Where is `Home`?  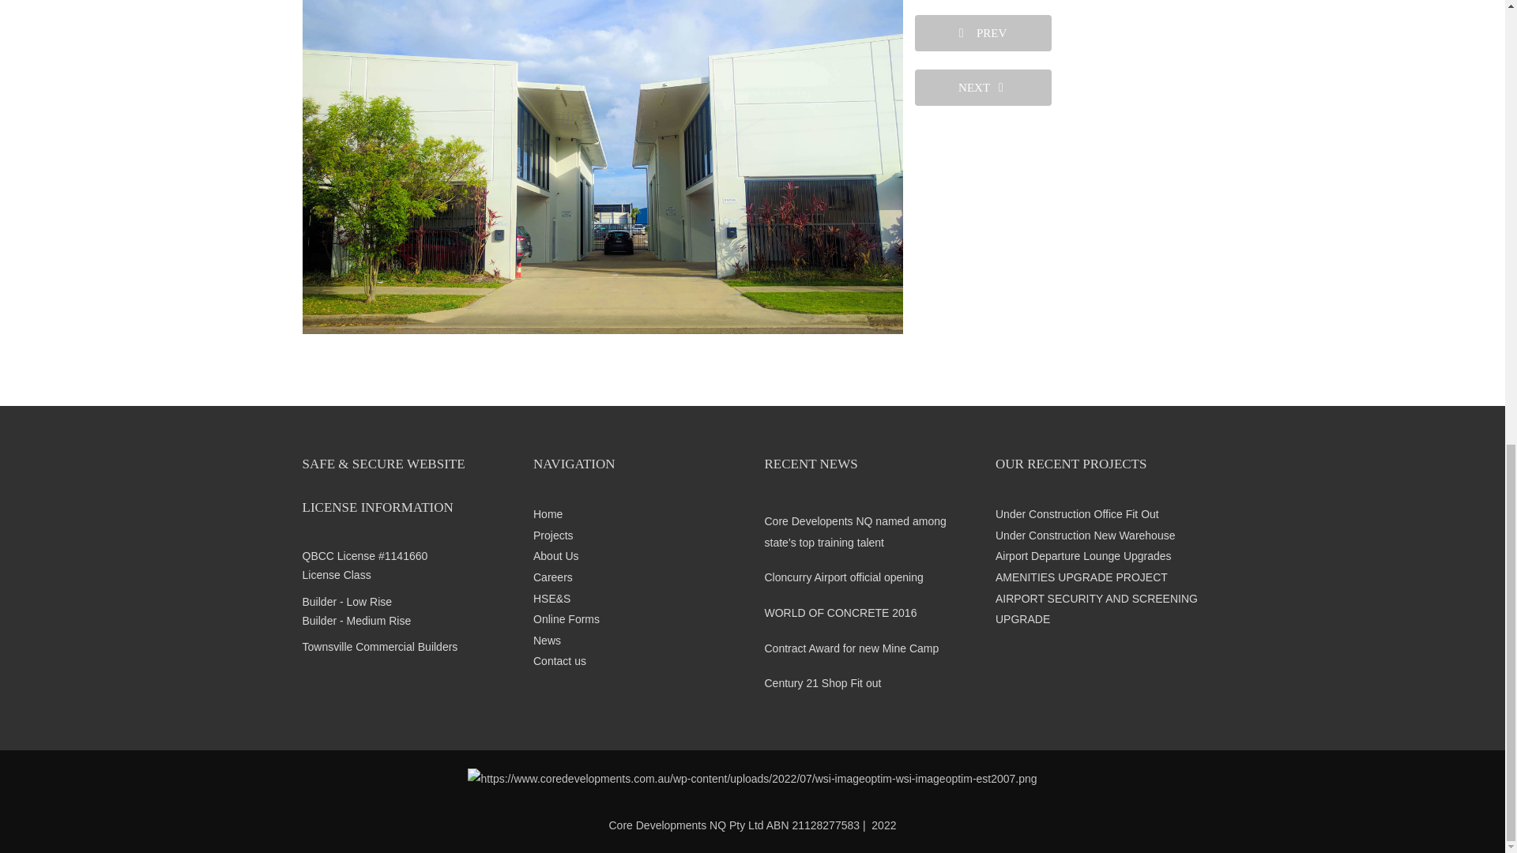
Home is located at coordinates (637, 515).